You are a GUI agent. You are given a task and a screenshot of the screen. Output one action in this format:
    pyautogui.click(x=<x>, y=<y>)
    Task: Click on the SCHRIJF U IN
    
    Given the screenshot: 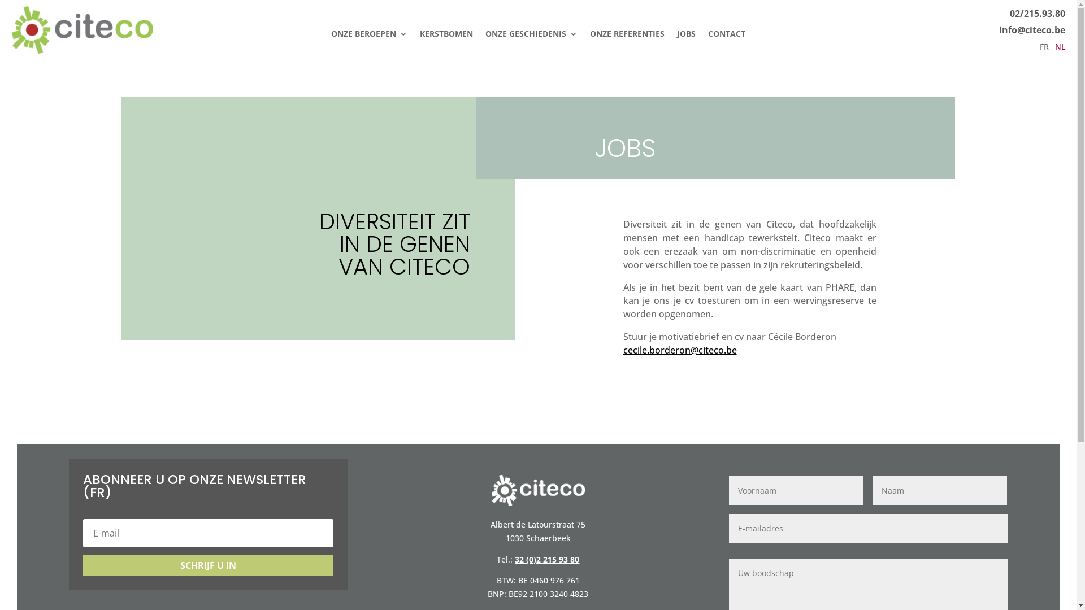 What is the action you would take?
    pyautogui.click(x=208, y=566)
    